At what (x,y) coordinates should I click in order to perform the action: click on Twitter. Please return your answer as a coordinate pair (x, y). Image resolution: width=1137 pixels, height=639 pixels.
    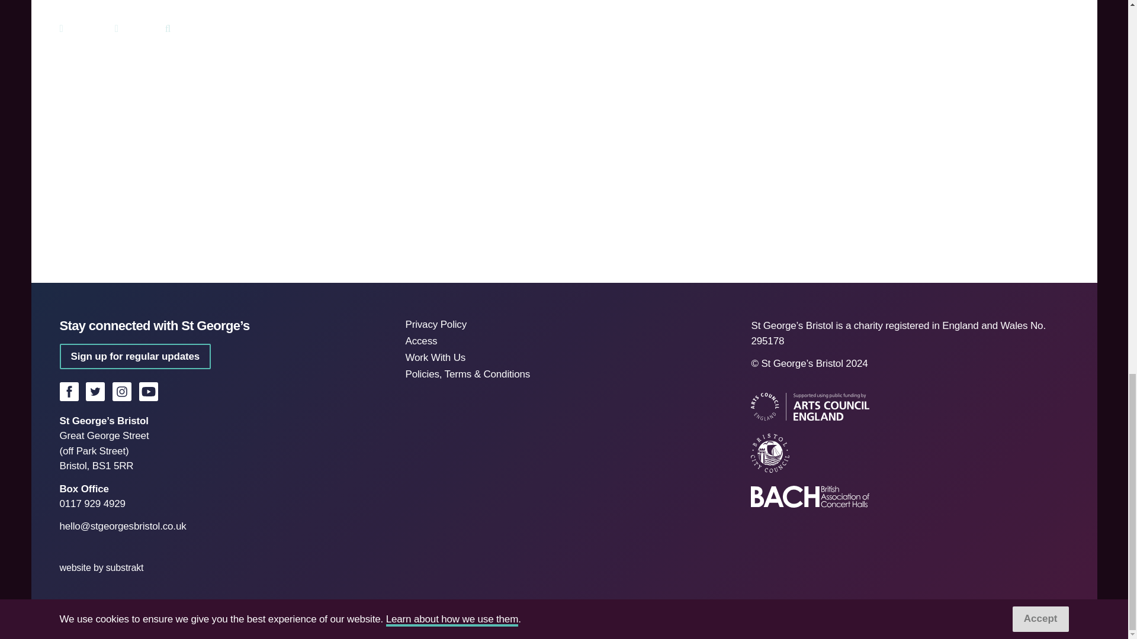
    Looking at the image, I should click on (95, 392).